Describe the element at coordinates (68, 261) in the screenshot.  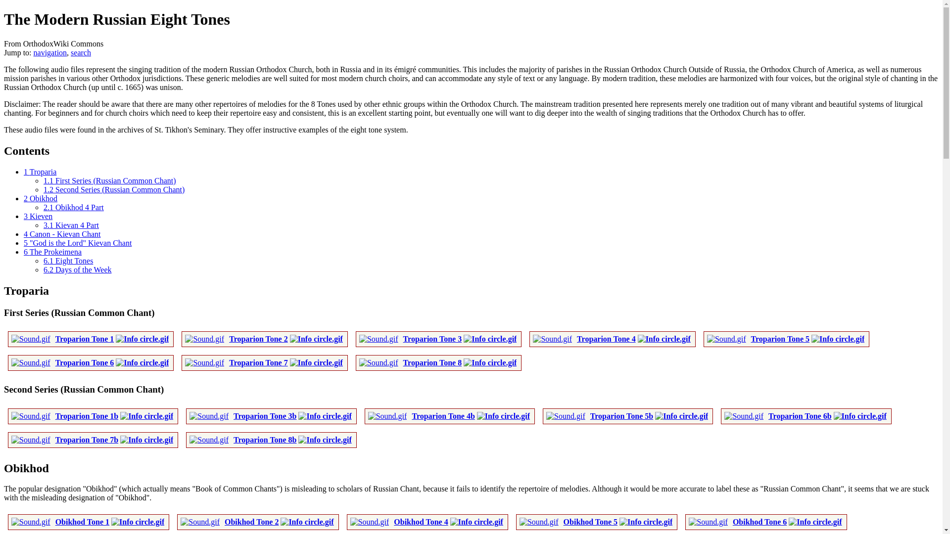
I see `6.1 Eight Tones` at that location.